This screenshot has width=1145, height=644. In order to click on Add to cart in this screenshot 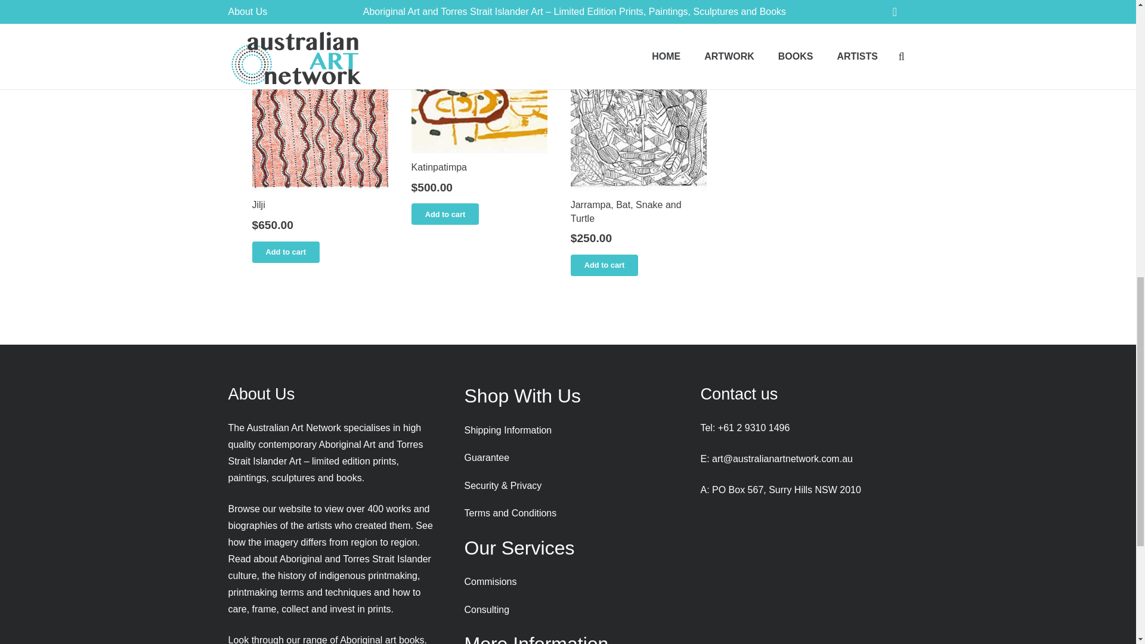, I will do `click(605, 265)`.